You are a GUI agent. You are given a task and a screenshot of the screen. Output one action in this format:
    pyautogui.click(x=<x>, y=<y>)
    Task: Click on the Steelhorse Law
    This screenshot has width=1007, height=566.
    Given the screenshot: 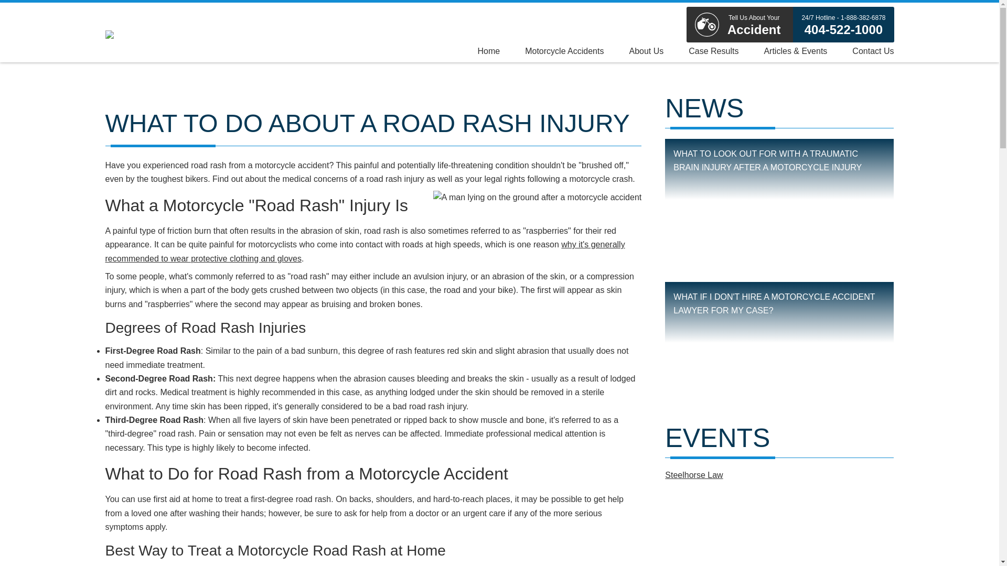 What is the action you would take?
    pyautogui.click(x=693, y=475)
    